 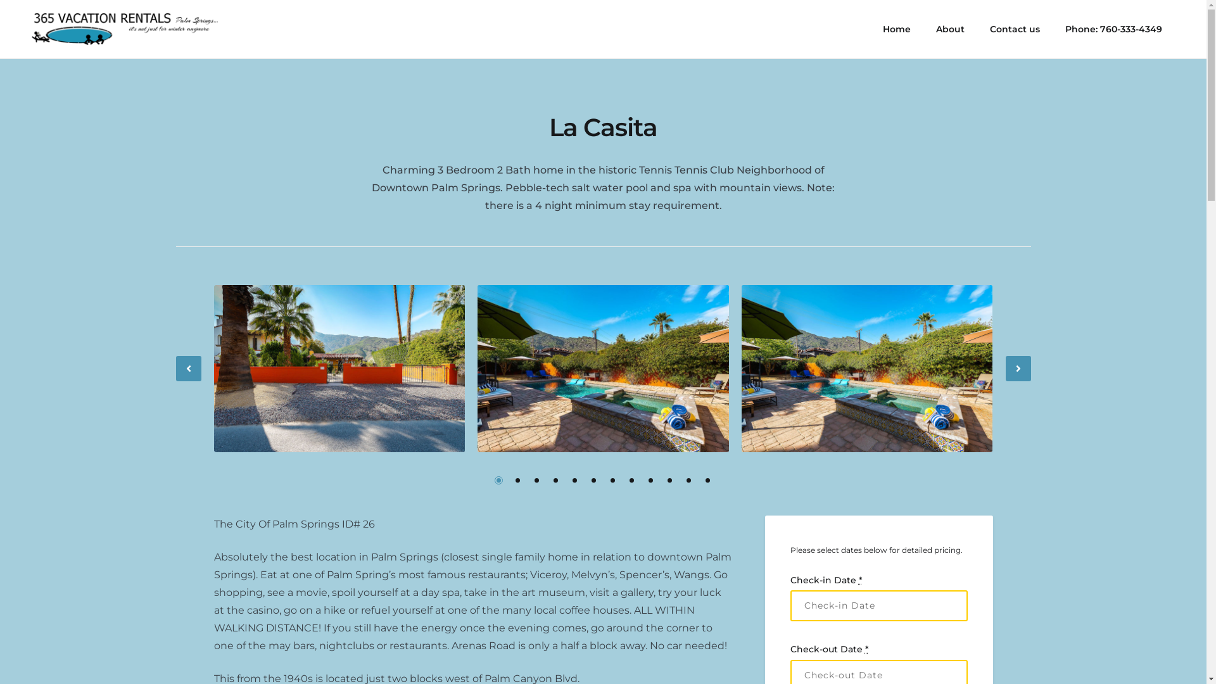 I want to click on 12, so click(x=708, y=480).